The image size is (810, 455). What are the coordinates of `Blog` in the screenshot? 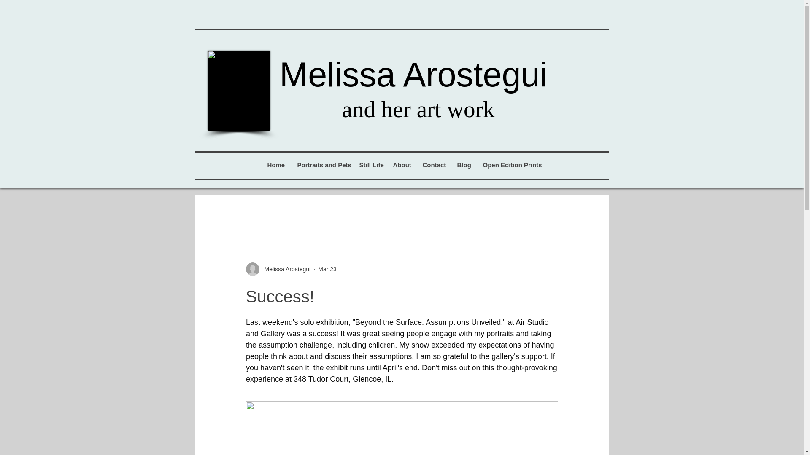 It's located at (463, 165).